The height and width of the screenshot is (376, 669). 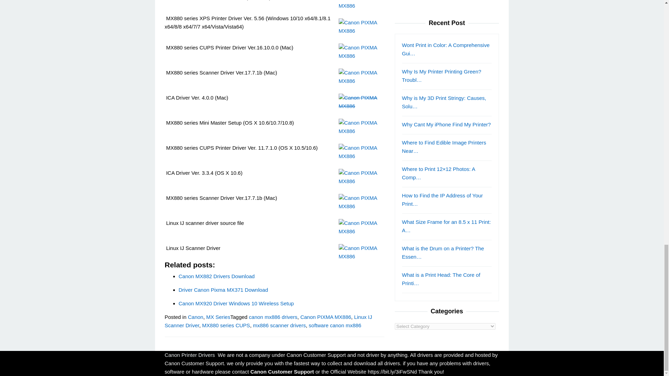 I want to click on Permalink to: Canon MX882 Drivers Download, so click(x=216, y=276).